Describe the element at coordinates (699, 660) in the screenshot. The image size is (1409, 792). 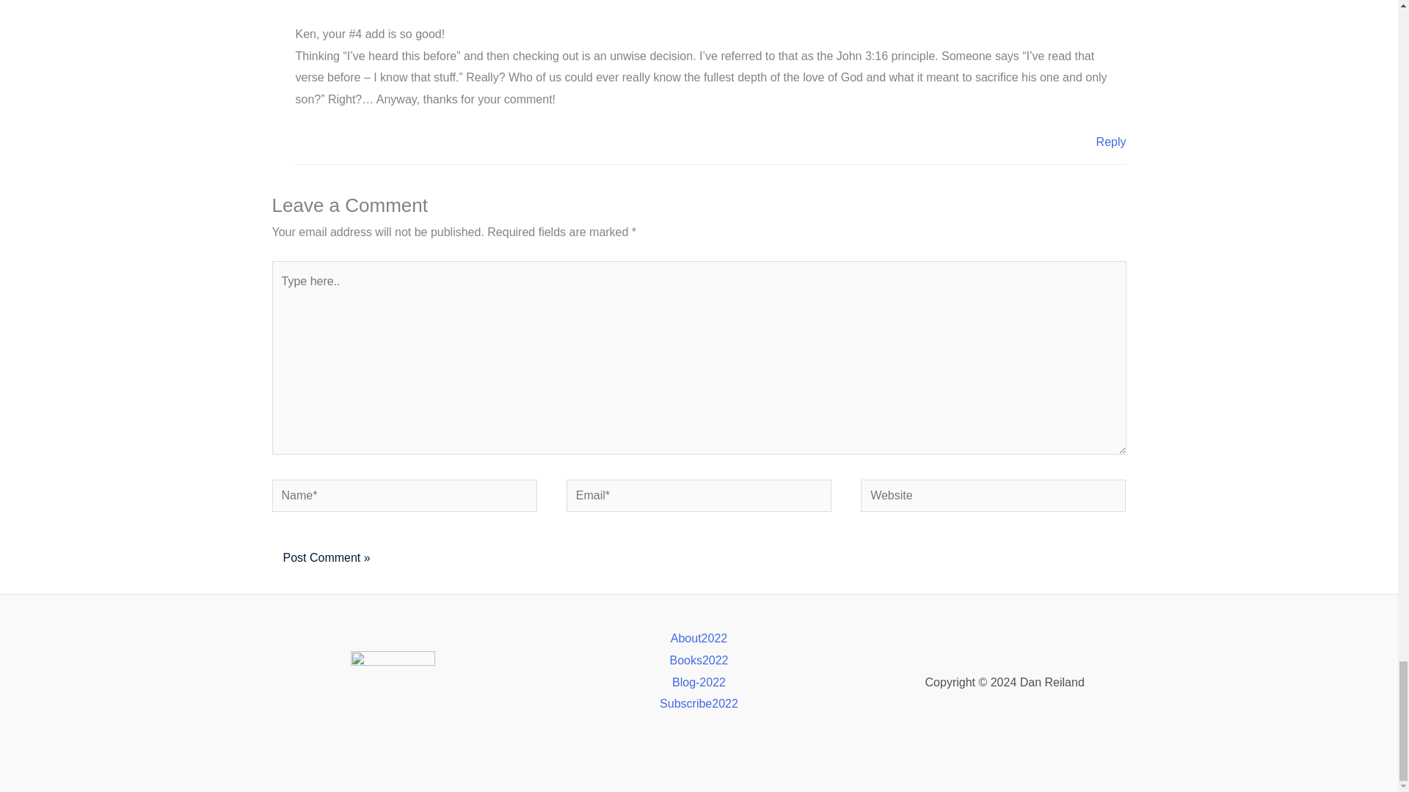
I see `Books2022` at that location.